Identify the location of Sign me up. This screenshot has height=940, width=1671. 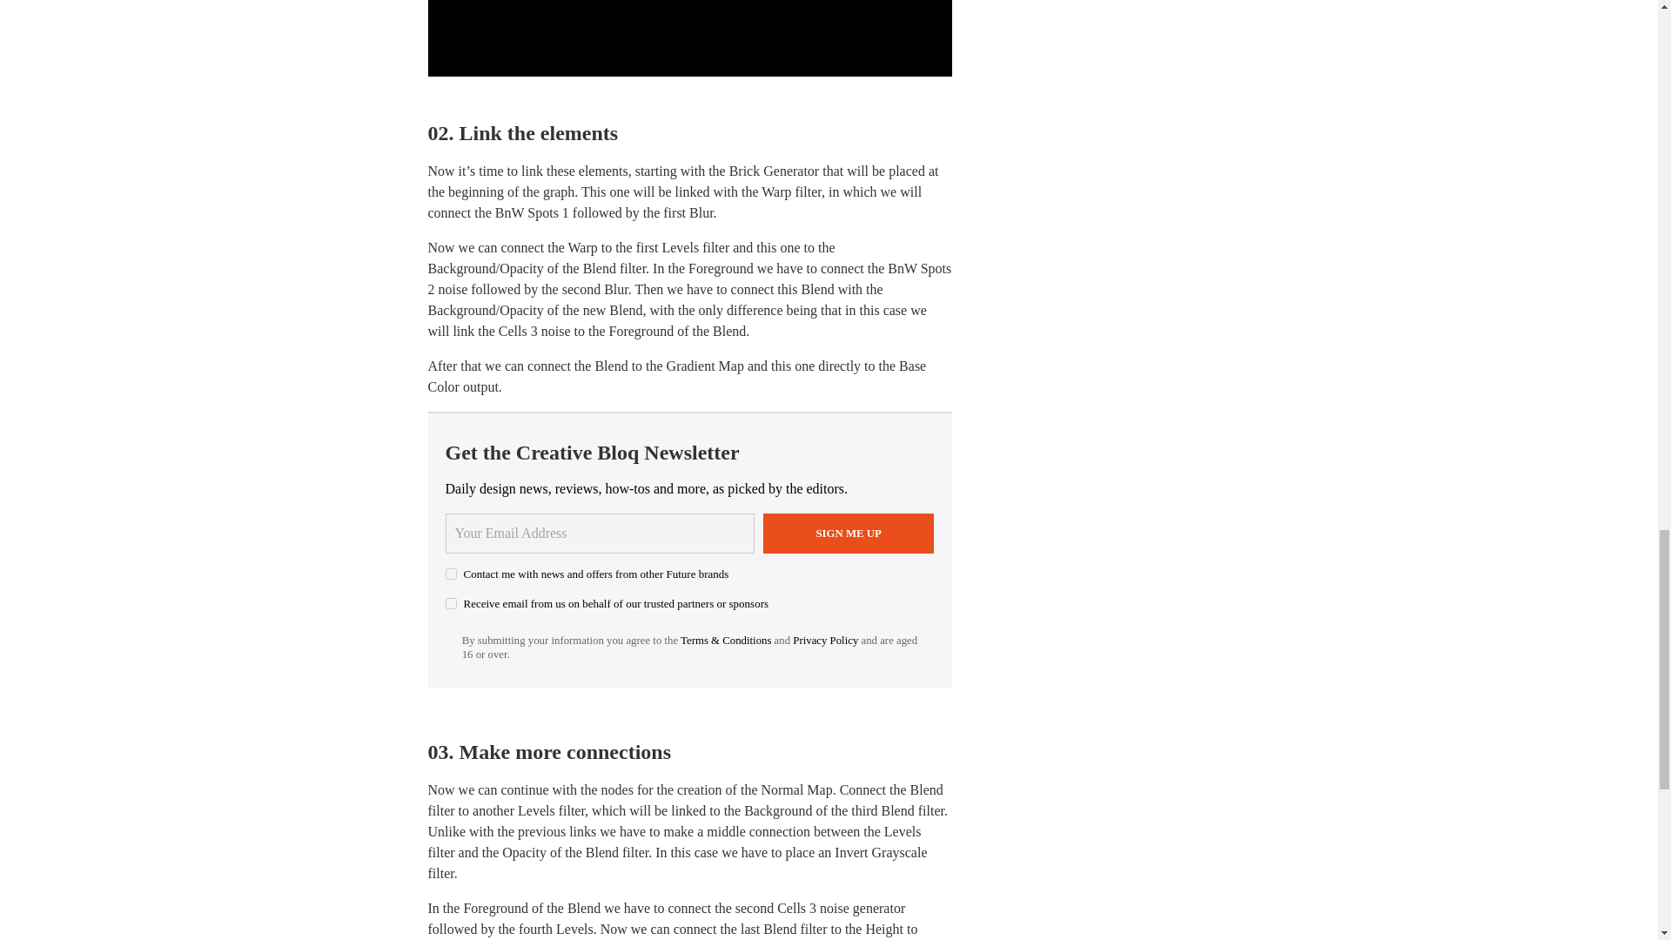
(849, 533).